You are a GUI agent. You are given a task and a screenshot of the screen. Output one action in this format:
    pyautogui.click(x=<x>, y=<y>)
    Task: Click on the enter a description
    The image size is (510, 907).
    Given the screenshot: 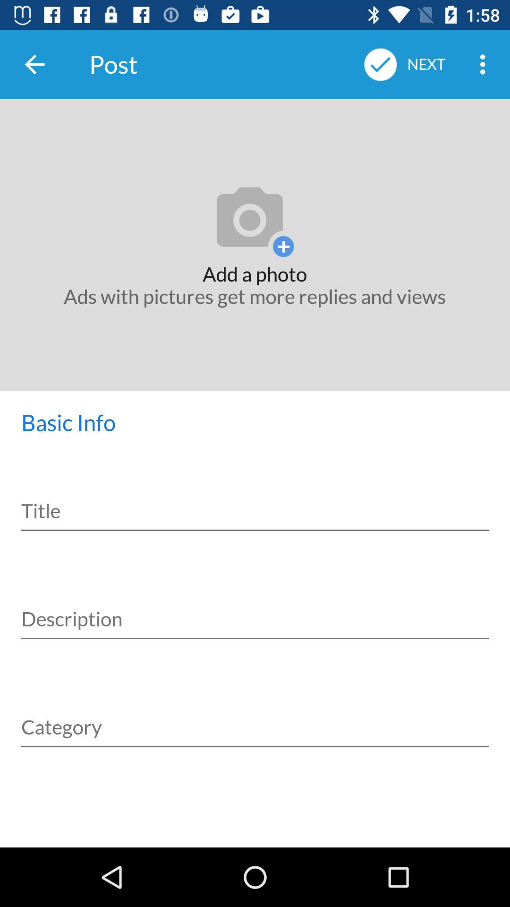 What is the action you would take?
    pyautogui.click(x=255, y=608)
    